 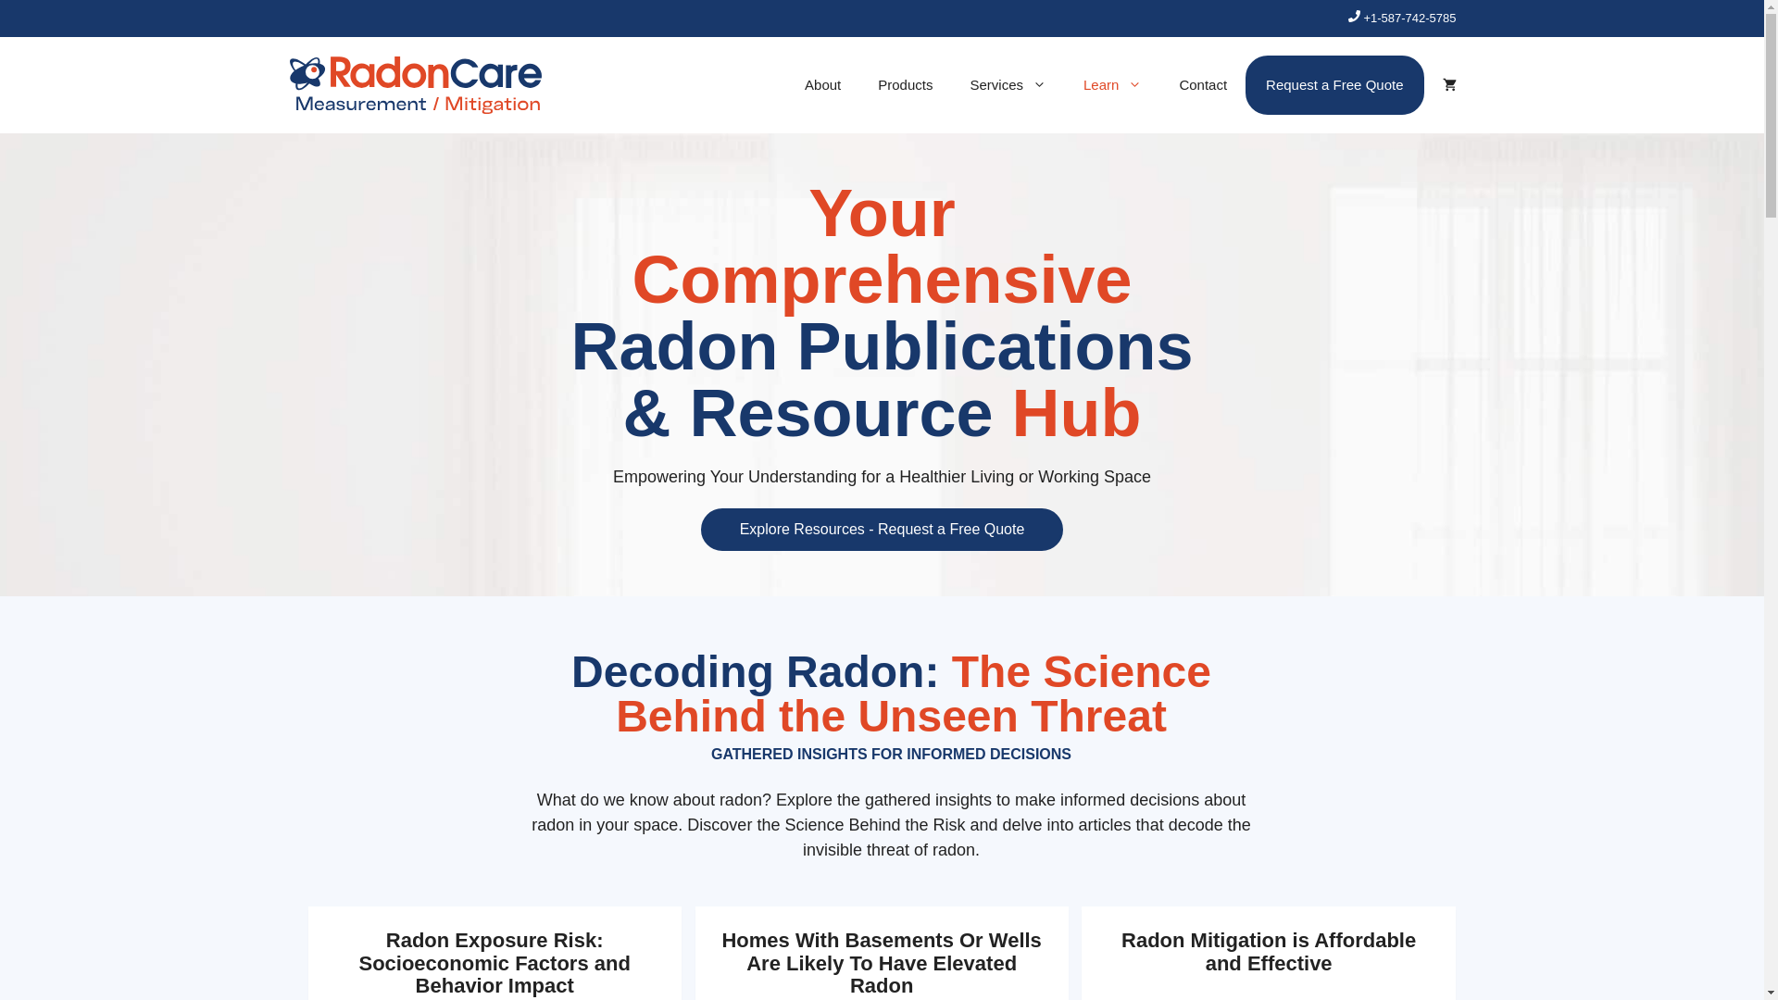 What do you see at coordinates (1008, 85) in the screenshot?
I see `Services` at bounding box center [1008, 85].